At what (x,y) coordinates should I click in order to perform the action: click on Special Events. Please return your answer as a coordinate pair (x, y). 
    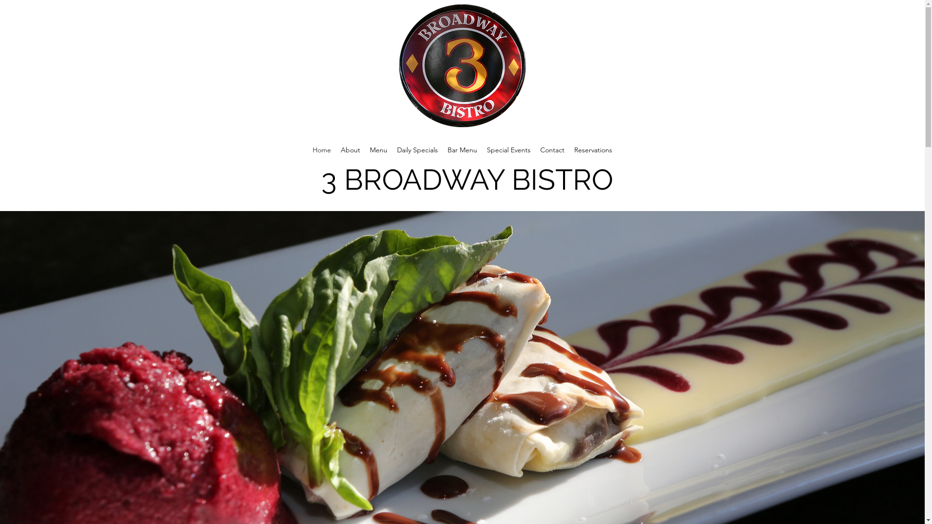
    Looking at the image, I should click on (509, 150).